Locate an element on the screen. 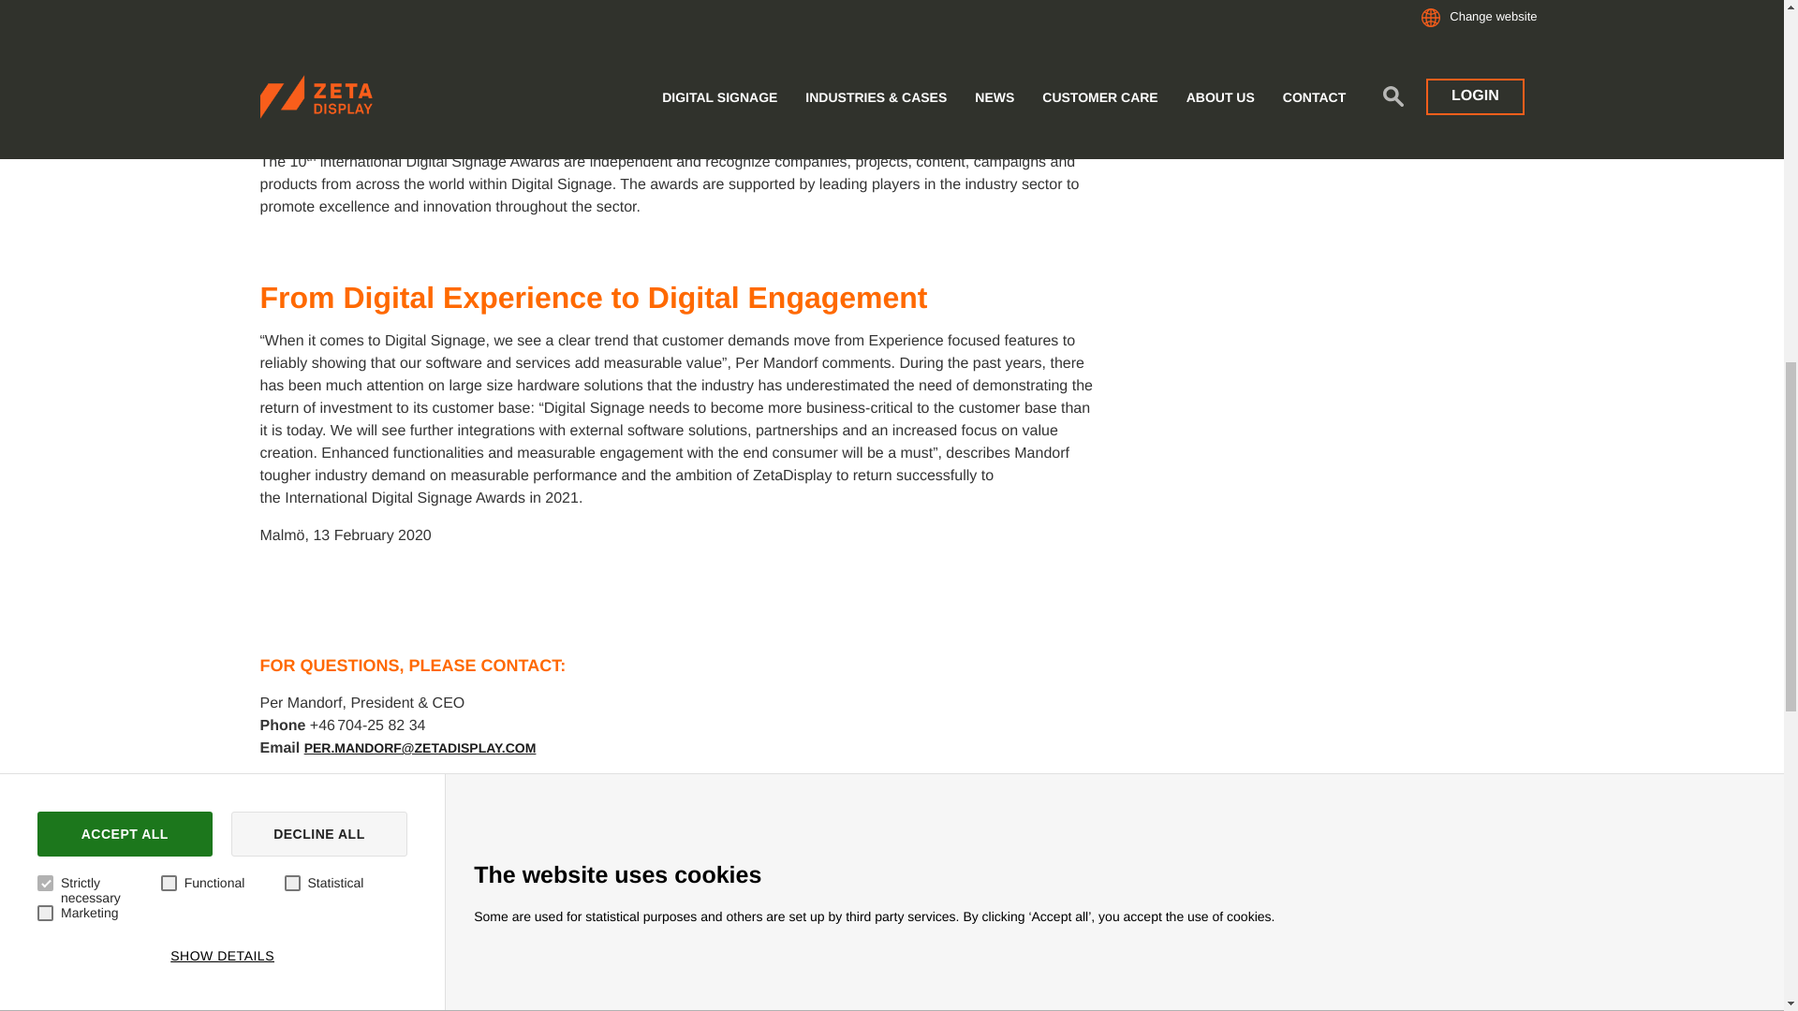  COOKIE POLICY is located at coordinates (111, 26).